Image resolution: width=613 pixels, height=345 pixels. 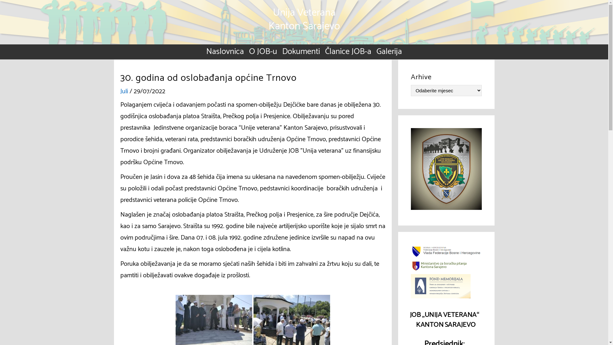 What do you see at coordinates (225, 52) in the screenshot?
I see `Naslovnica` at bounding box center [225, 52].